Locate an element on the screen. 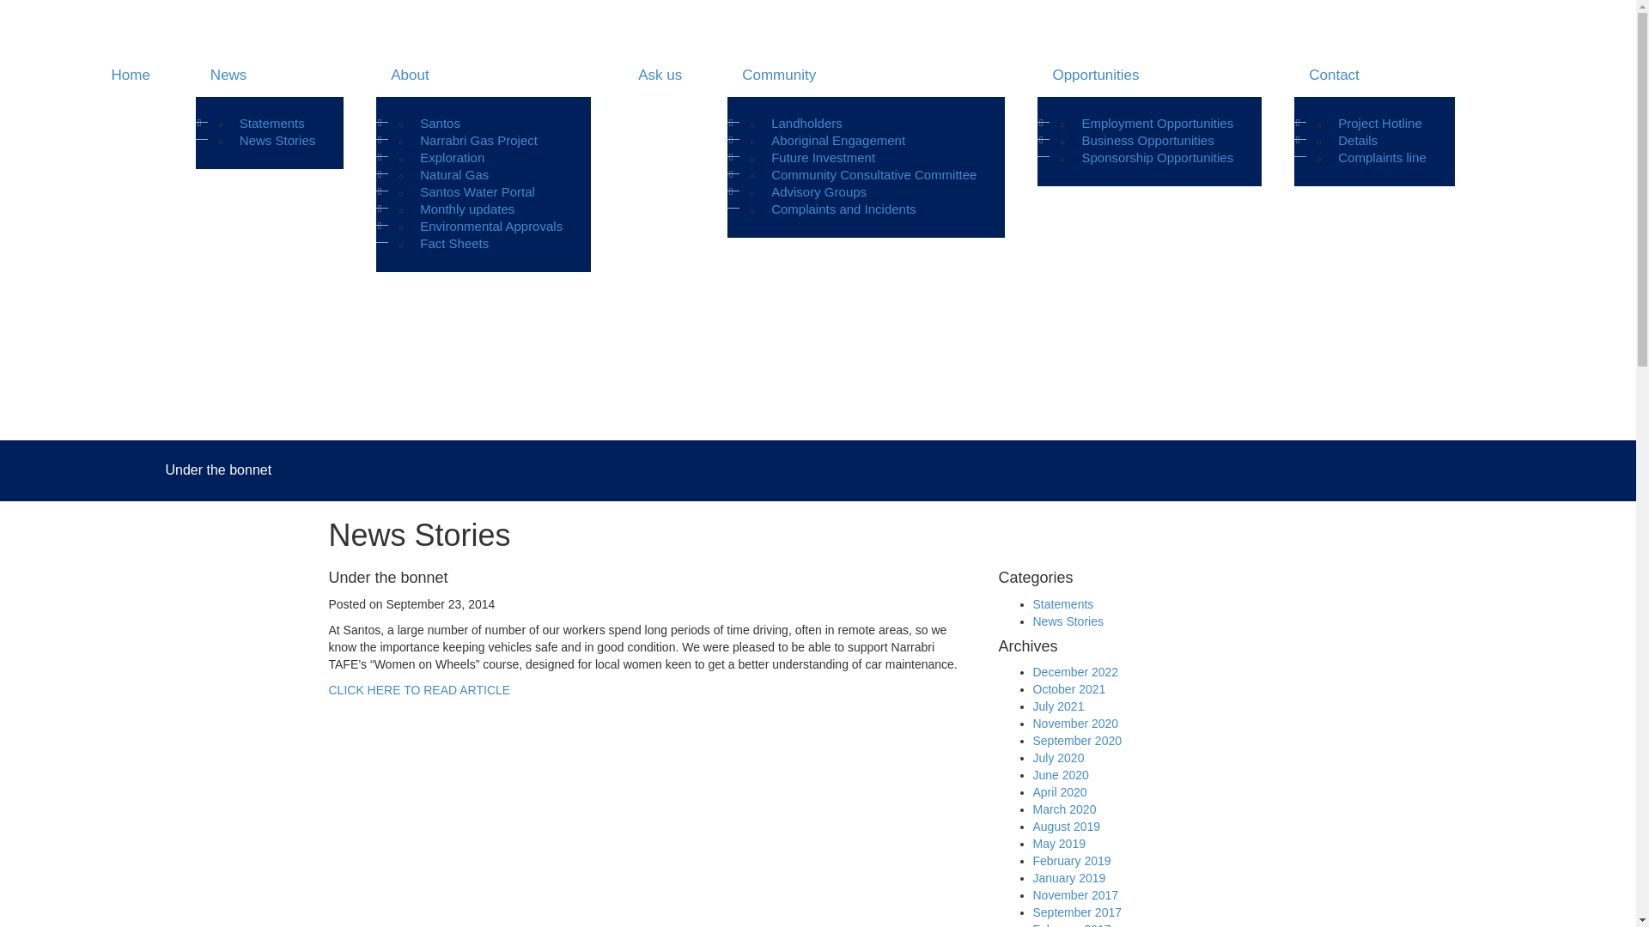 The height and width of the screenshot is (927, 1649). Search is located at coordinates (30, 11).